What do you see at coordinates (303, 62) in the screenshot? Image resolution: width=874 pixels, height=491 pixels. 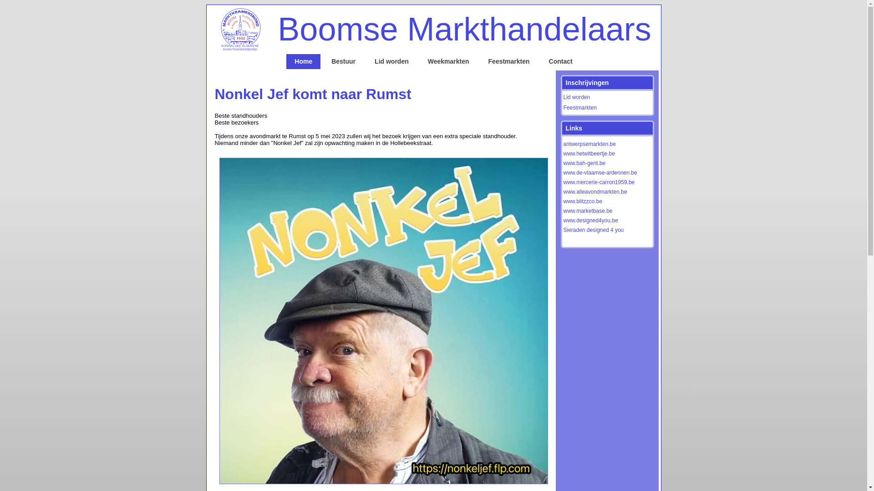 I see `Home` at bounding box center [303, 62].